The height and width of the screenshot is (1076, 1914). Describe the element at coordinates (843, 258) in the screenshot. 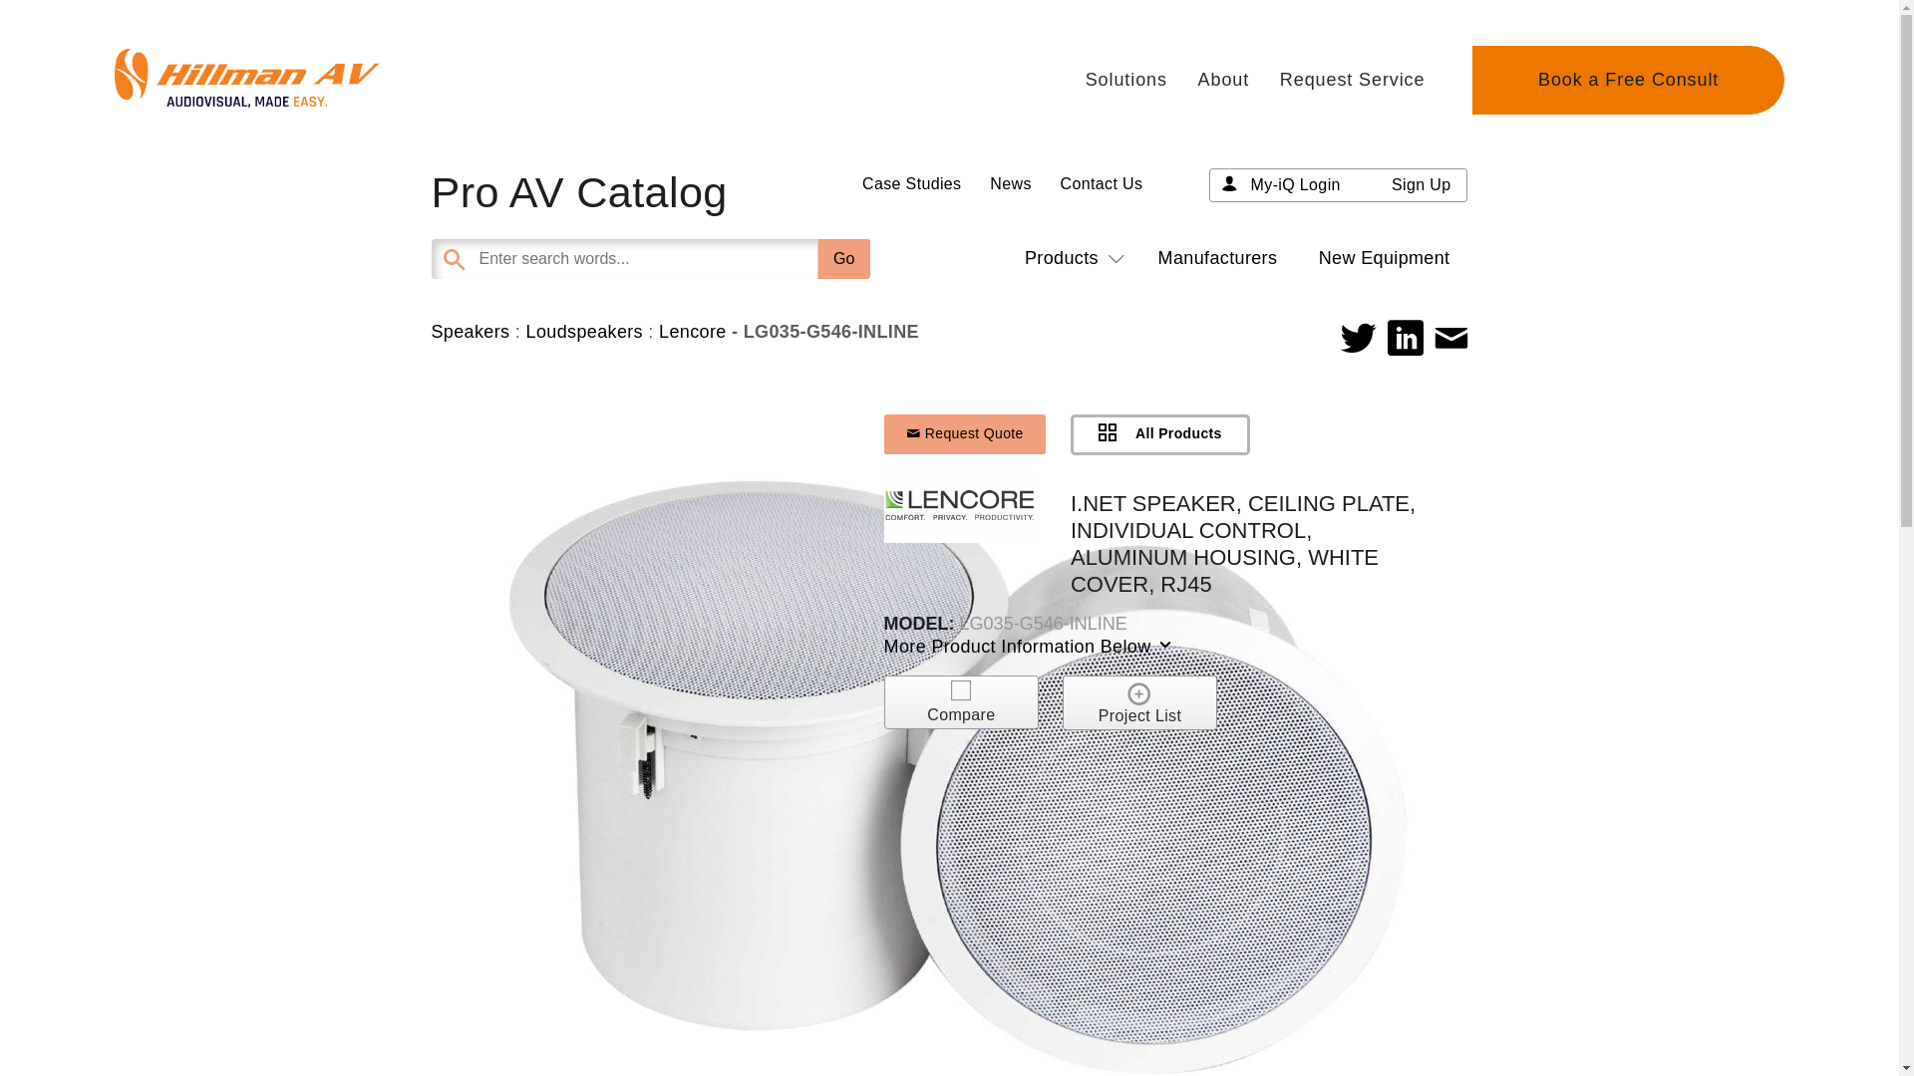

I see `Go` at that location.